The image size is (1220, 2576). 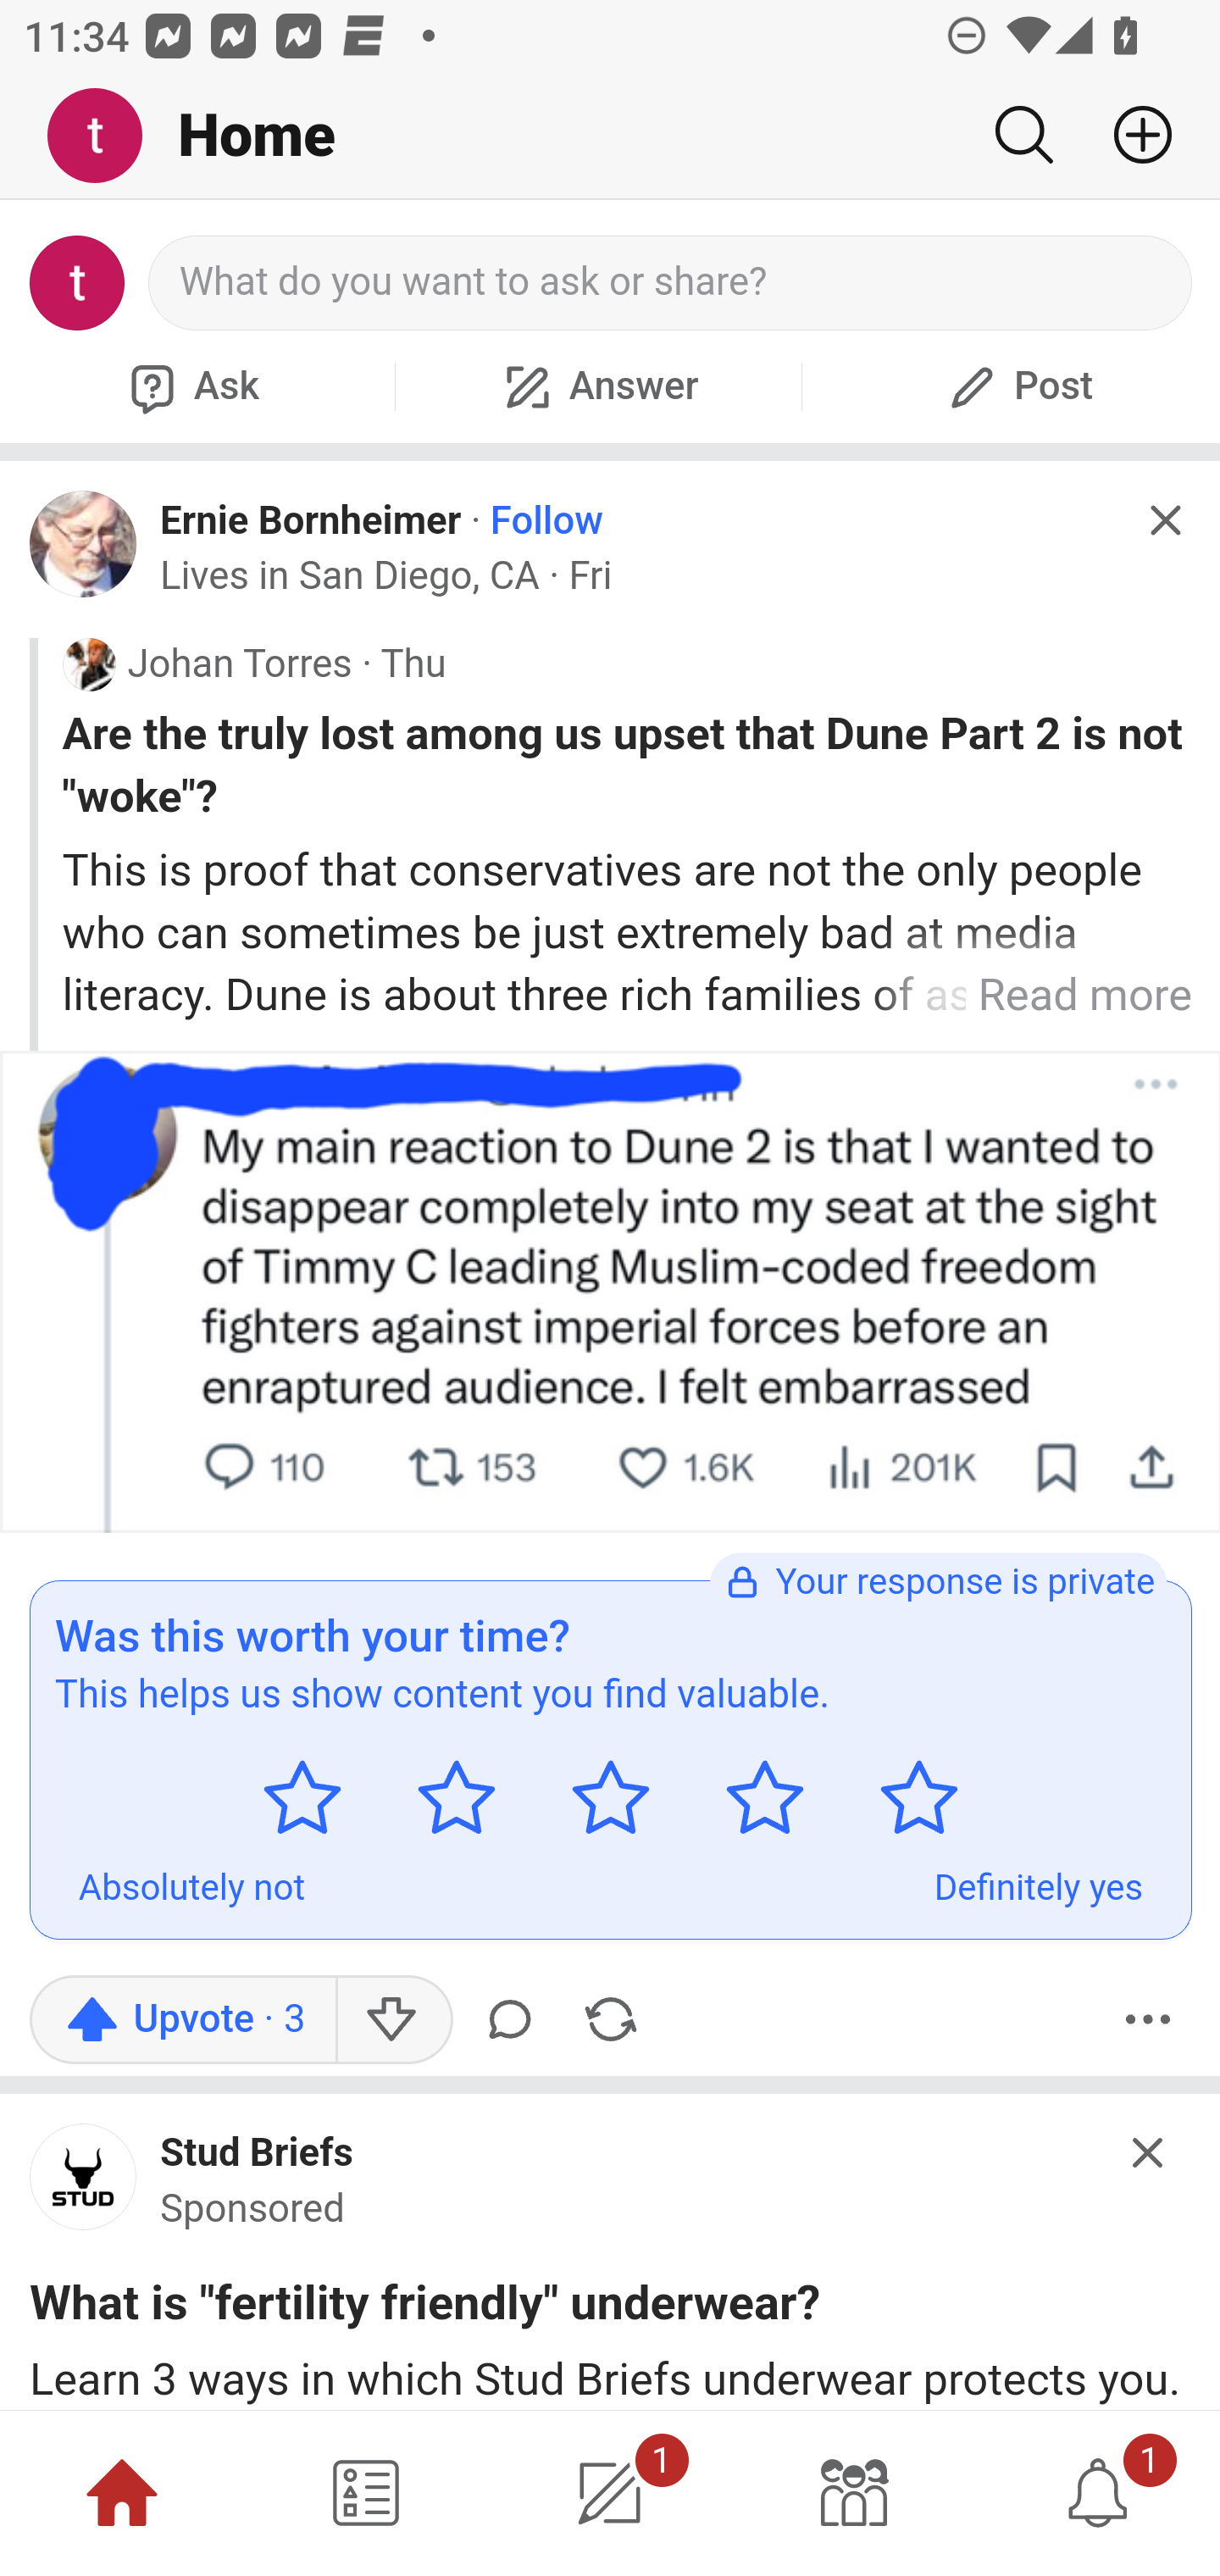 What do you see at coordinates (88, 664) in the screenshot?
I see `Profile photo for Johan Torres` at bounding box center [88, 664].